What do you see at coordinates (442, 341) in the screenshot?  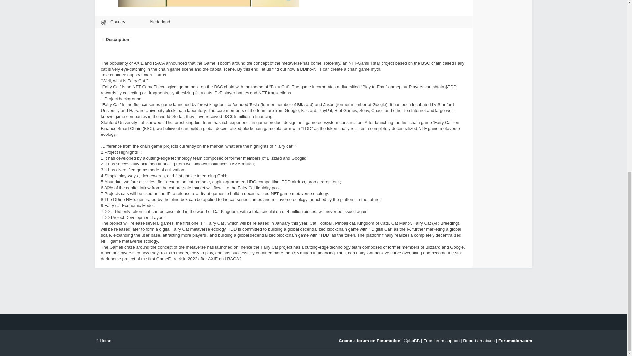 I see `Free forum support` at bounding box center [442, 341].